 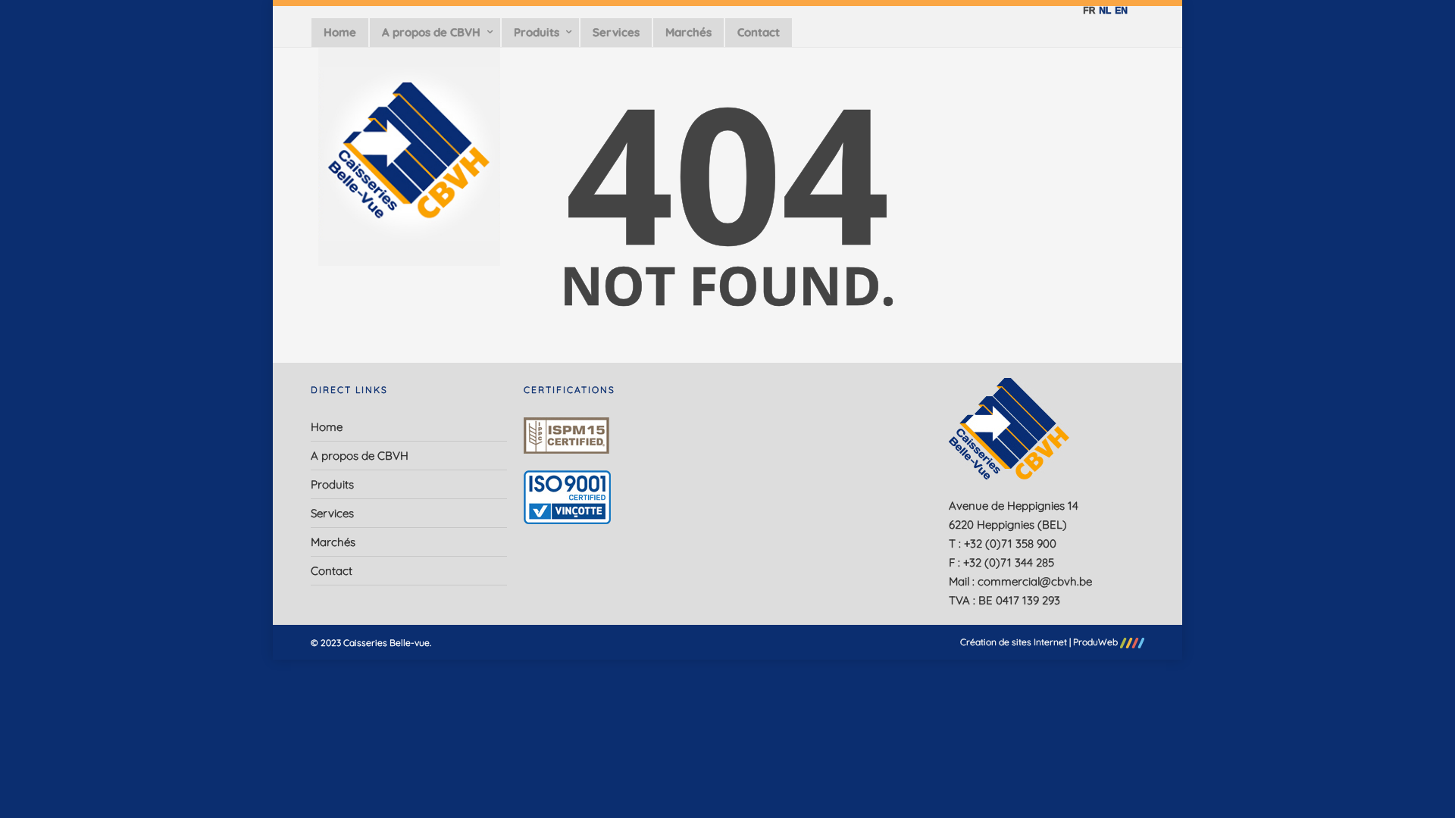 What do you see at coordinates (1103, 11) in the screenshot?
I see `NL` at bounding box center [1103, 11].